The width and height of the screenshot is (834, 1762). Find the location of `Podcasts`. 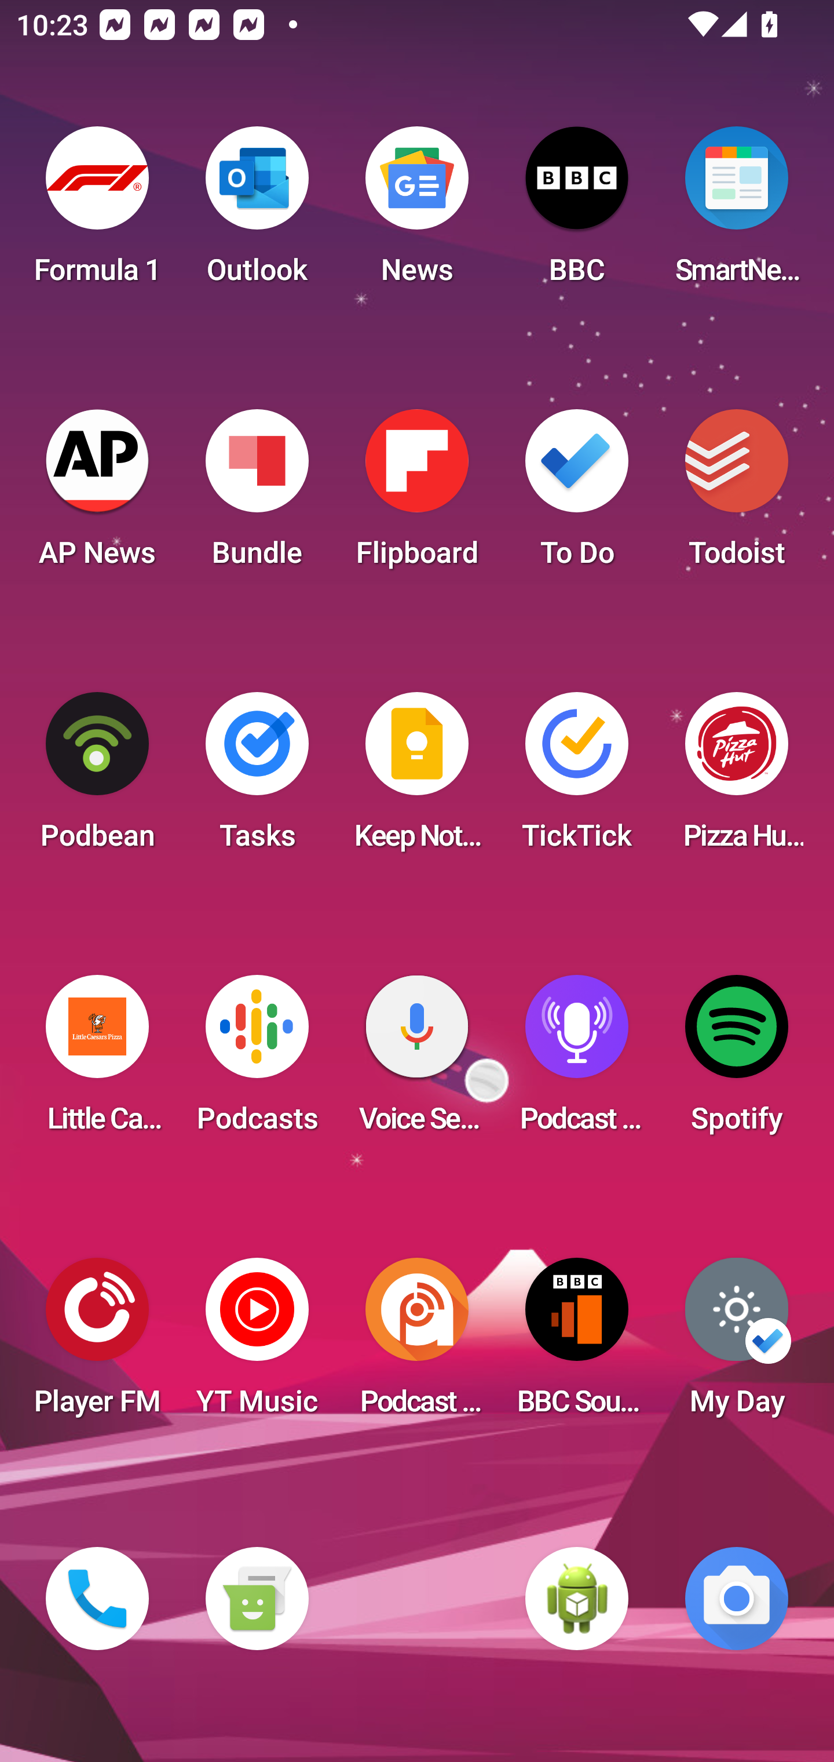

Podcasts is located at coordinates (257, 1061).